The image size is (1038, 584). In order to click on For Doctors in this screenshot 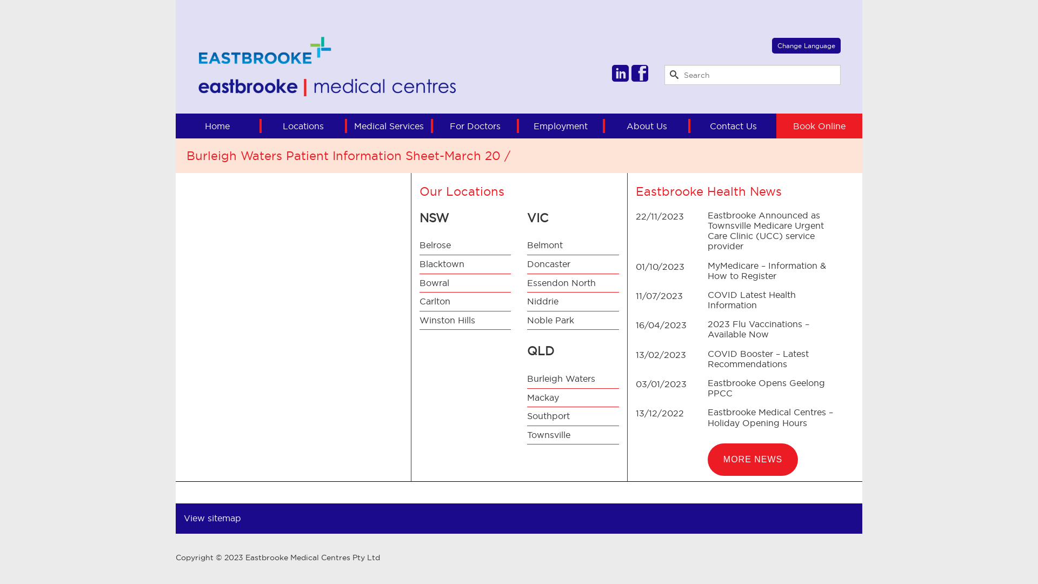, I will do `click(476, 126)`.